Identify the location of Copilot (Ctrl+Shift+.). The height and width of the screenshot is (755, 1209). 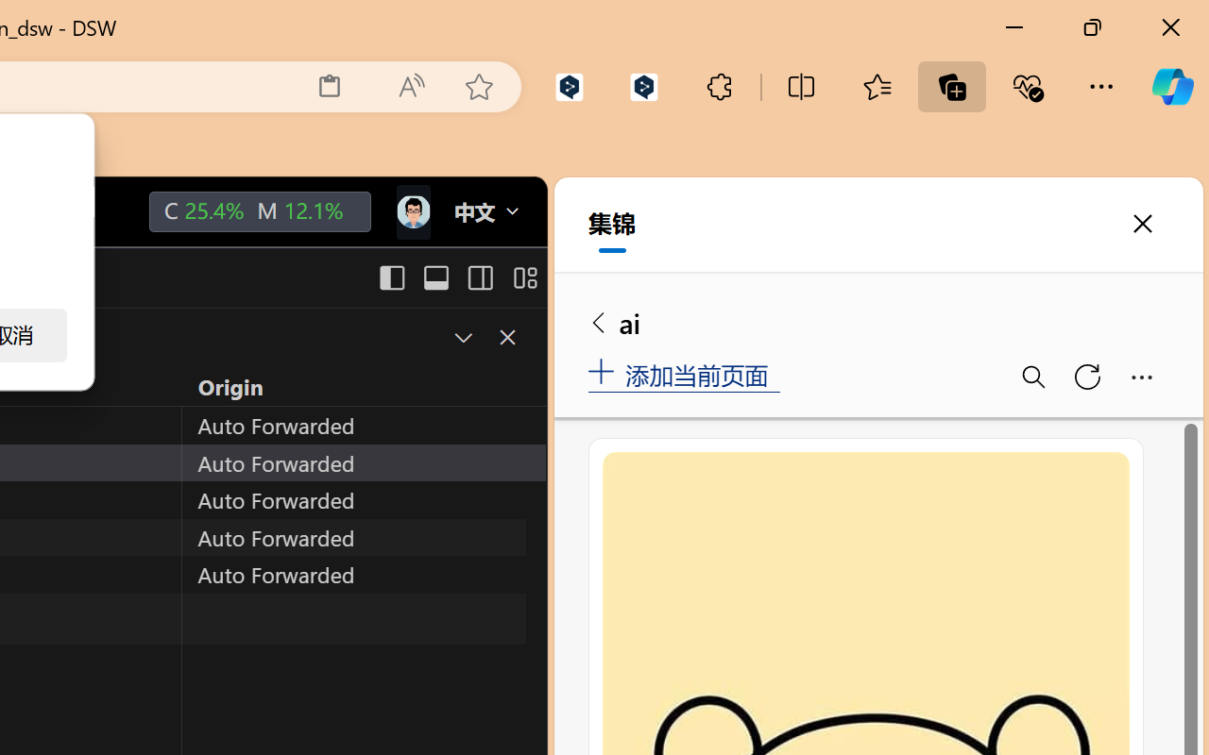
(1172, 87).